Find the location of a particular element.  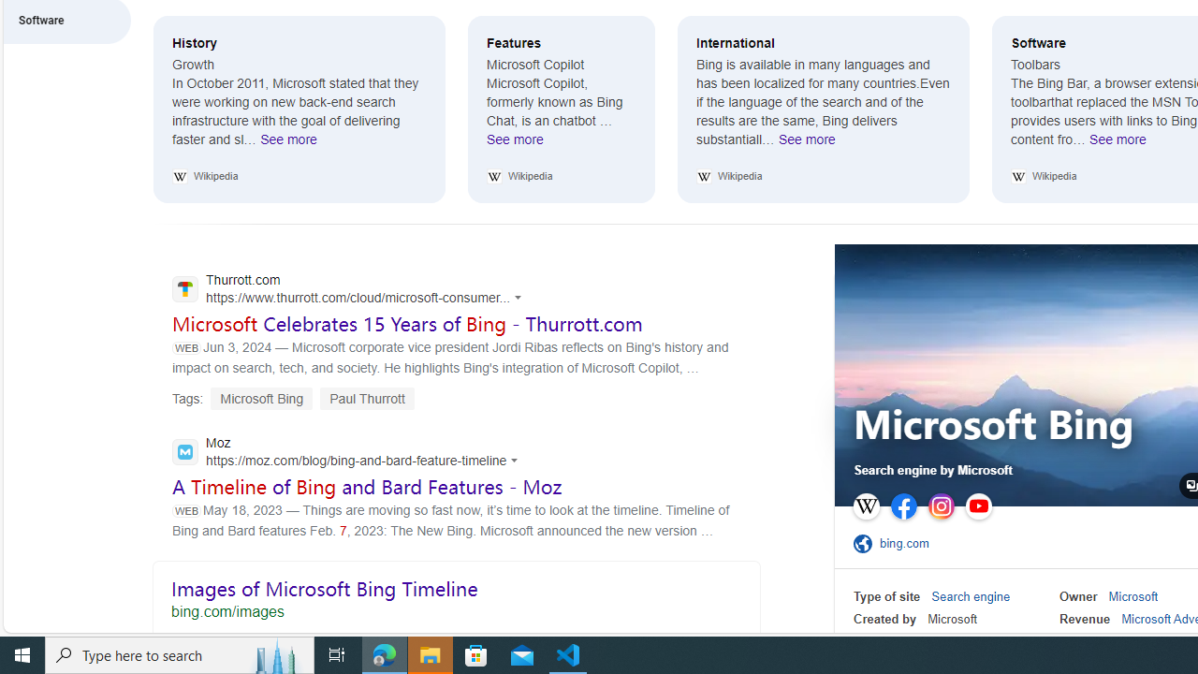

See more Software is located at coordinates (1118, 144).